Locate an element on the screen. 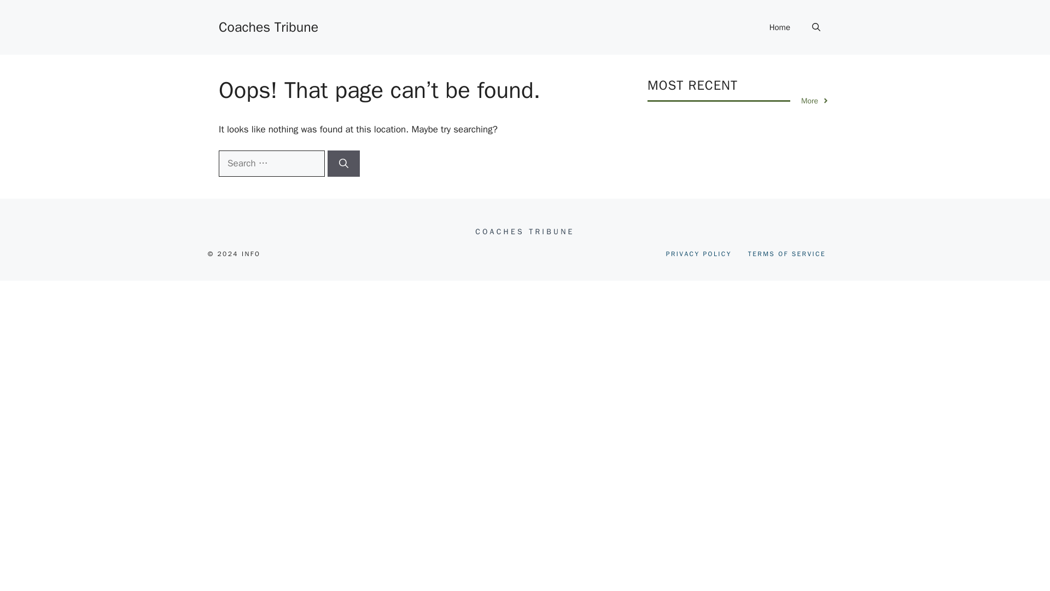 This screenshot has width=1050, height=591. TERMS OF SERVICE is located at coordinates (786, 254).